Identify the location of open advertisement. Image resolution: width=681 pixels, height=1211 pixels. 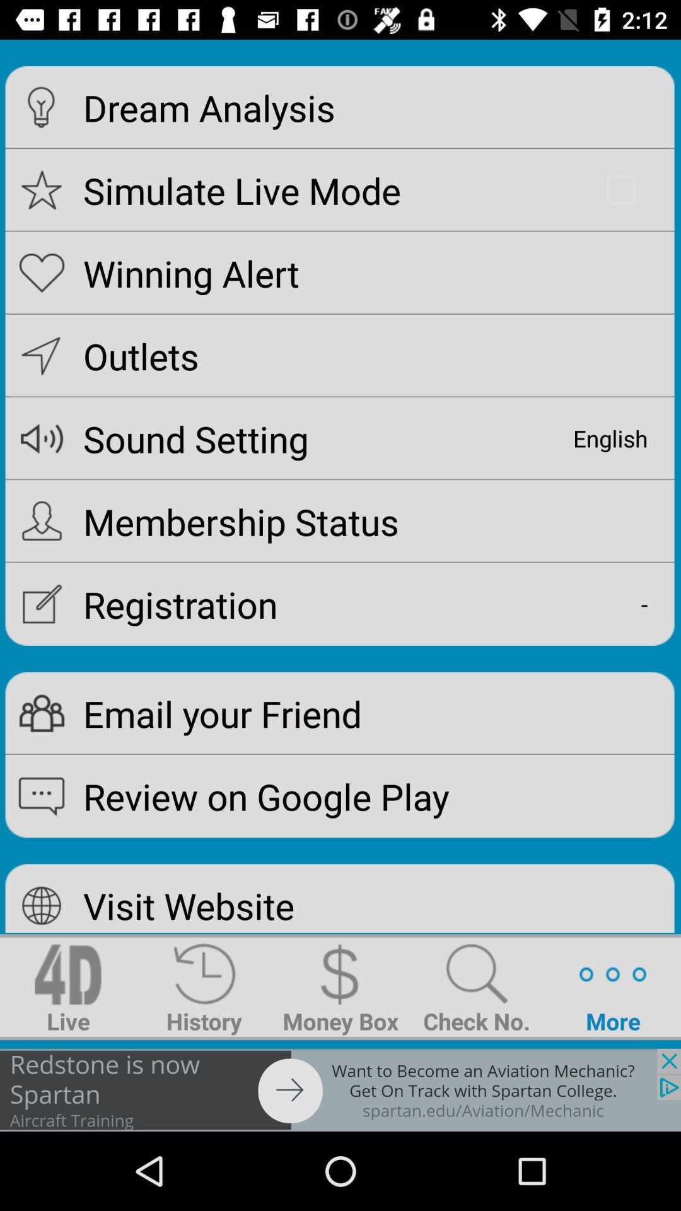
(340, 1090).